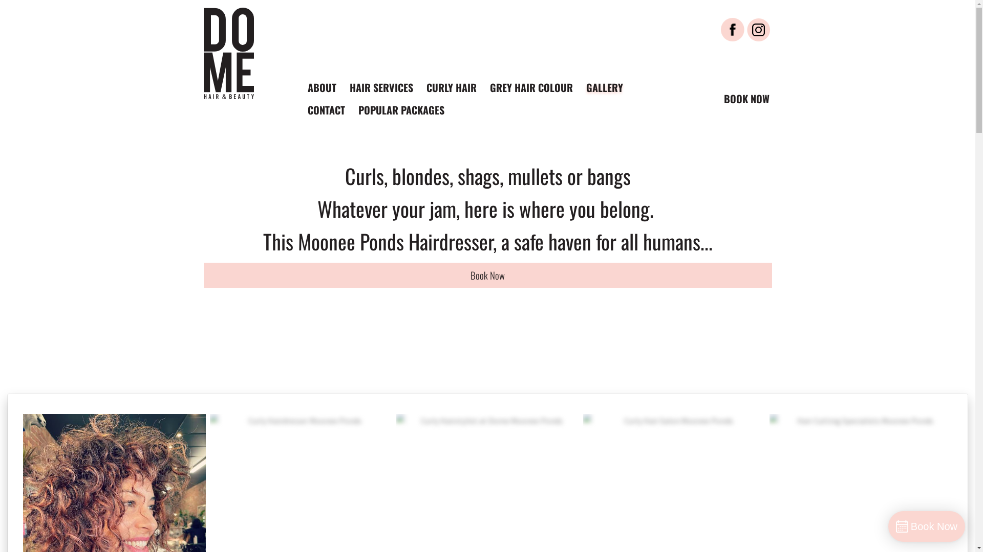 The image size is (983, 552). Describe the element at coordinates (927, 526) in the screenshot. I see `Book Now` at that location.